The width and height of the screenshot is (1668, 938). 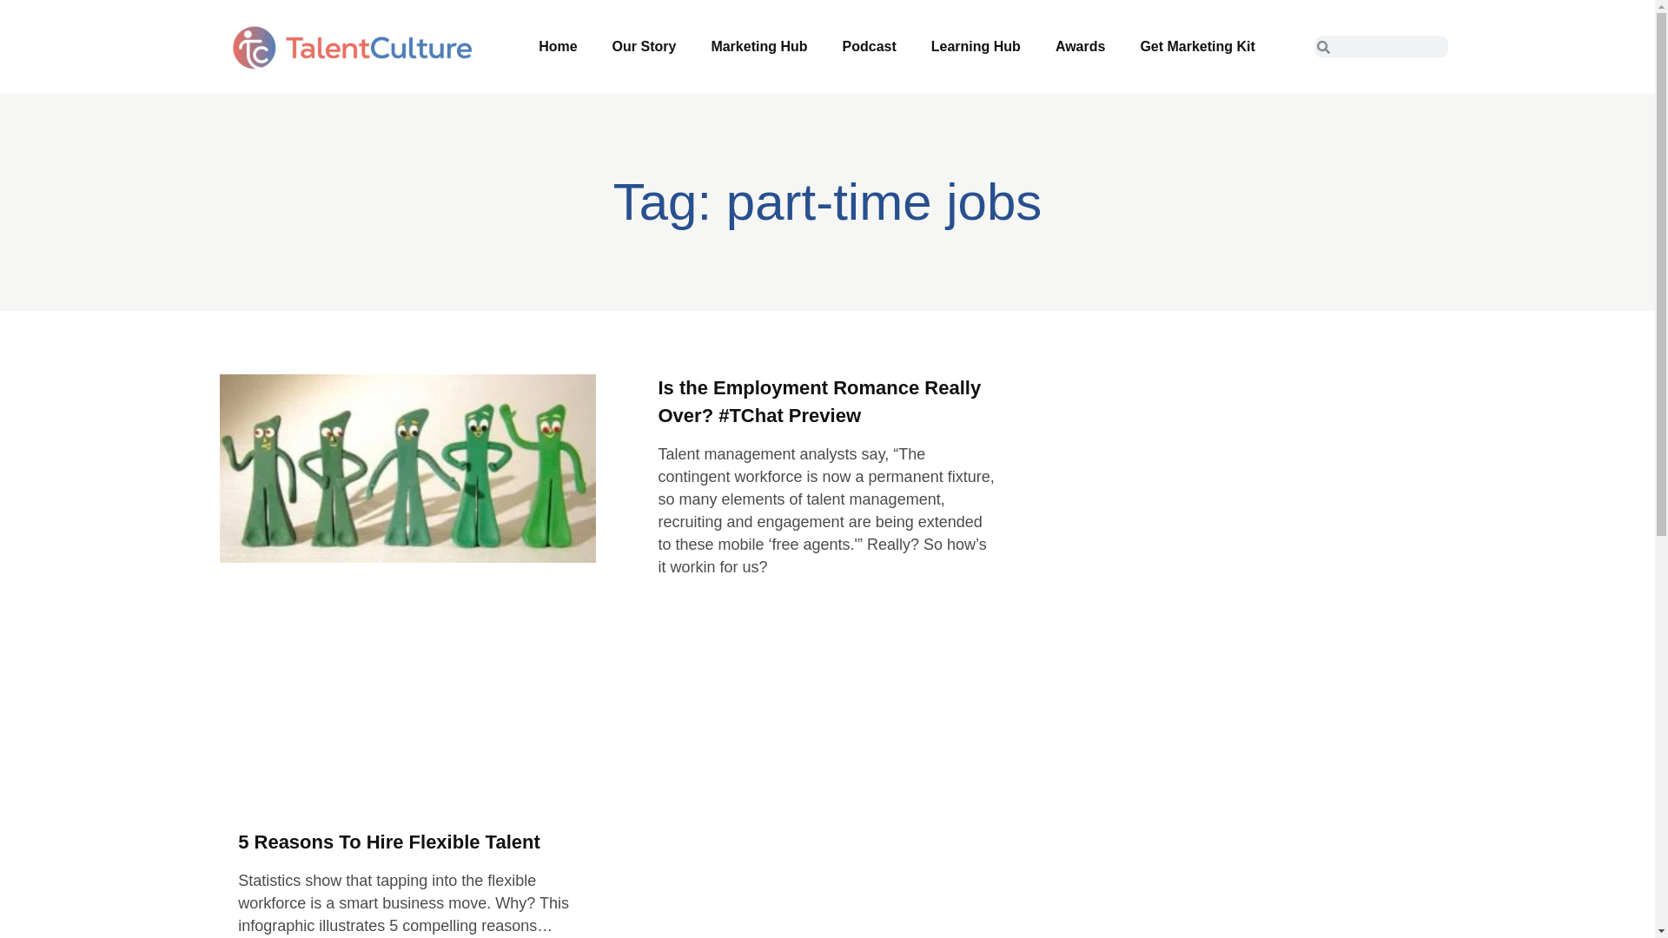 What do you see at coordinates (758, 46) in the screenshot?
I see `Marketing Hub` at bounding box center [758, 46].